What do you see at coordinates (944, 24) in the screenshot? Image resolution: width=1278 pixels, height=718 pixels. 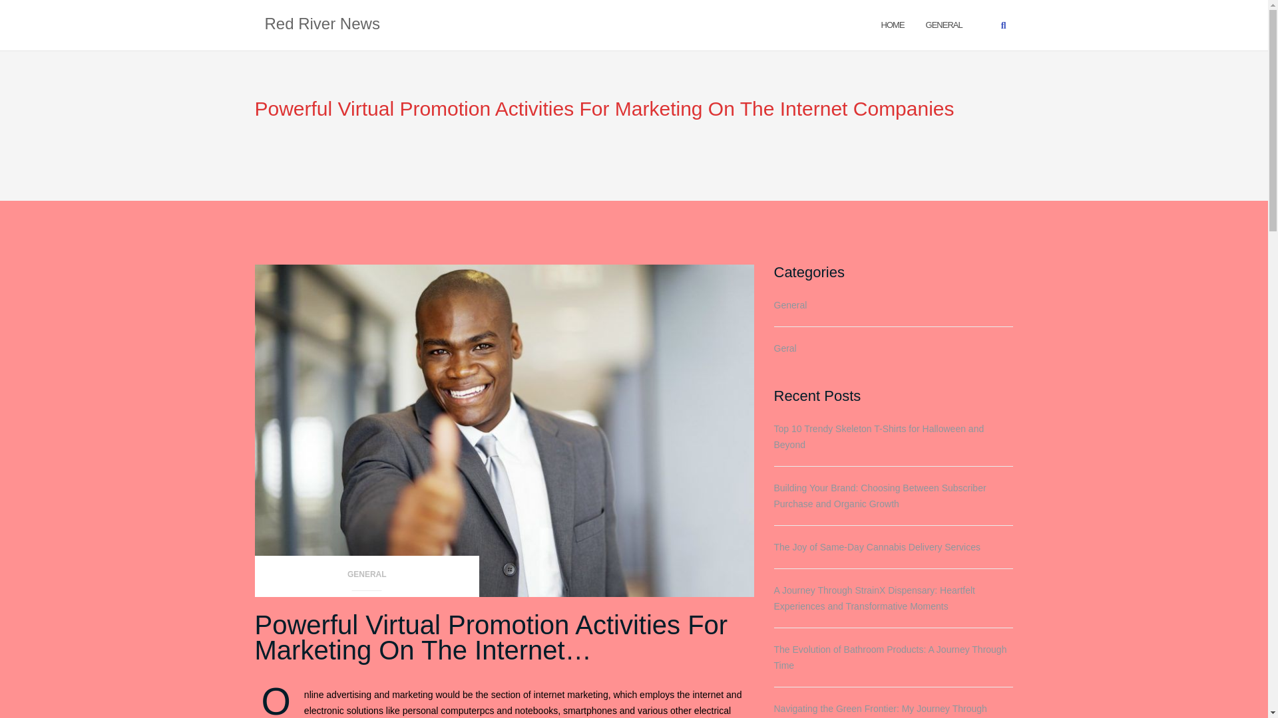 I see `GENERAL` at bounding box center [944, 24].